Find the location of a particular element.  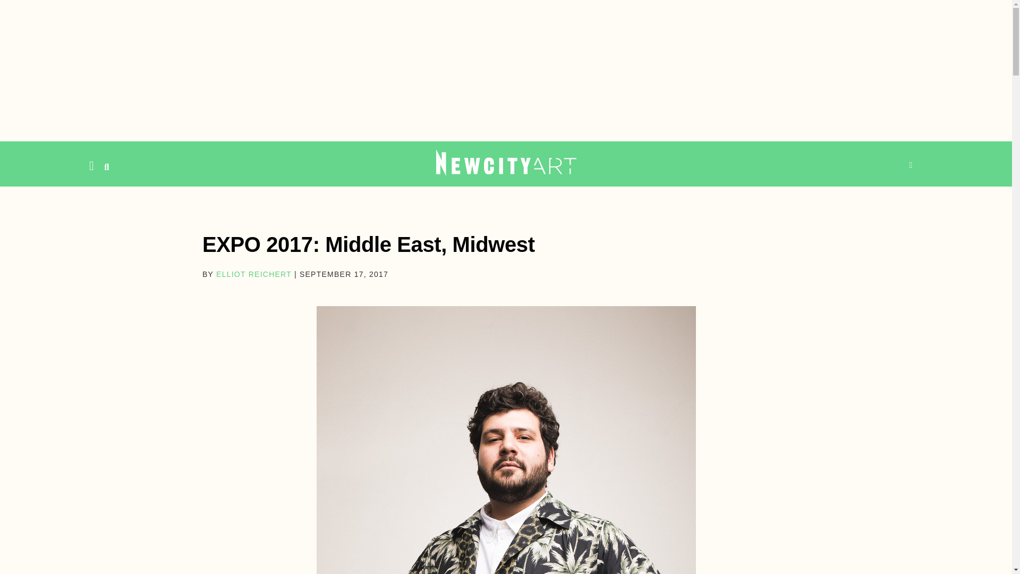

ELLIOT REICHERT is located at coordinates (254, 274).